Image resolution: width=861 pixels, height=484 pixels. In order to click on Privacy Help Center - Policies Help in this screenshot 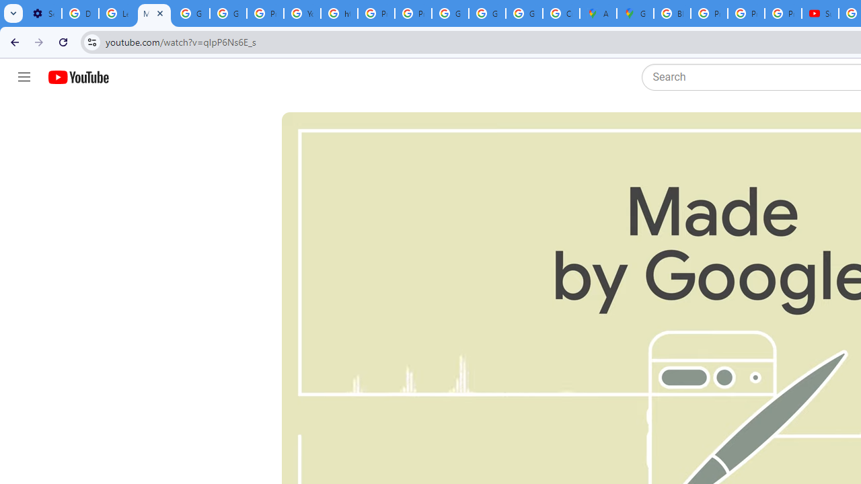, I will do `click(709, 13)`.